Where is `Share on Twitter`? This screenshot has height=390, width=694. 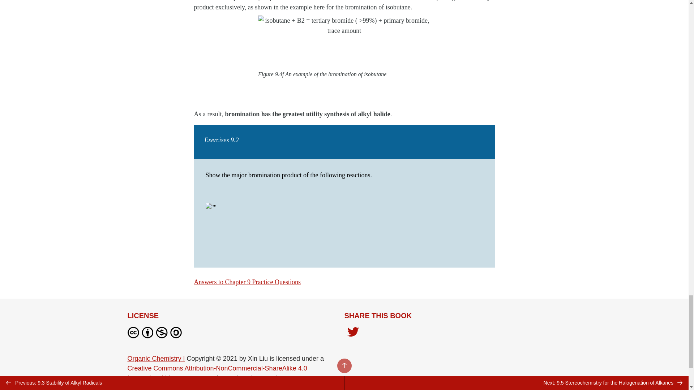
Share on Twitter is located at coordinates (353, 334).